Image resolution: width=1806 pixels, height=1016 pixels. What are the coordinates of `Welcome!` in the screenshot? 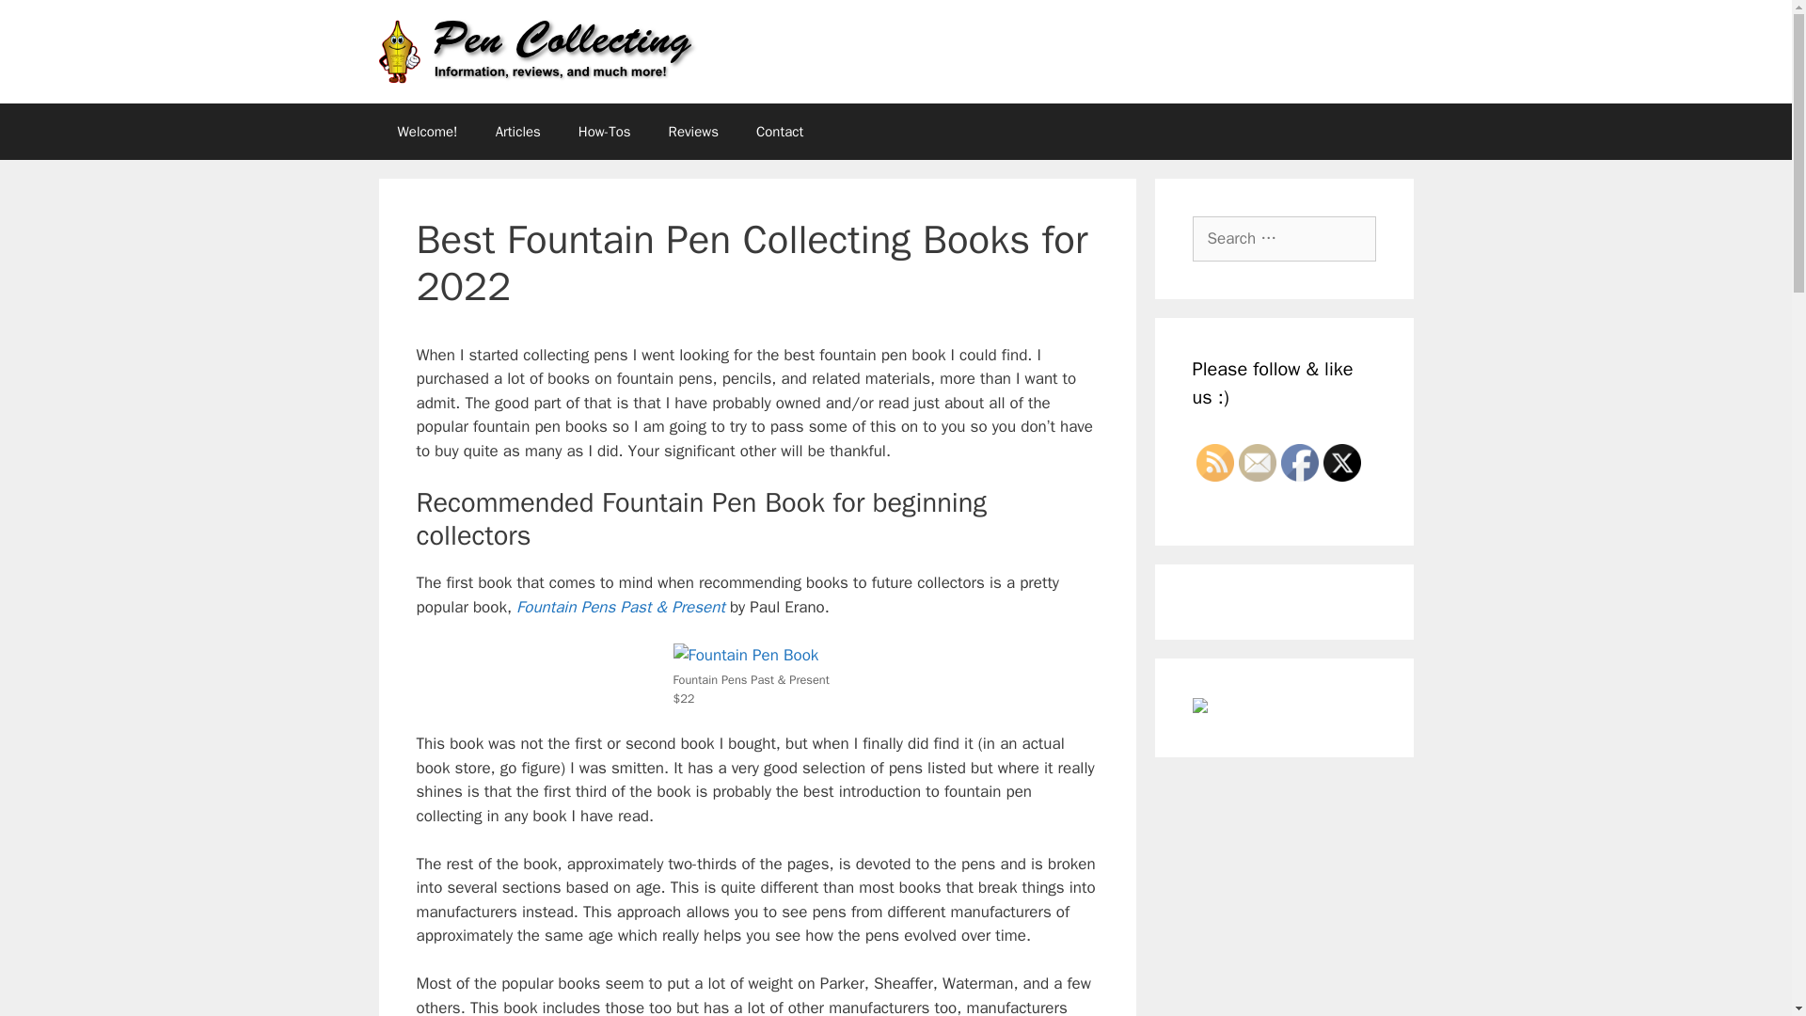 It's located at (427, 132).